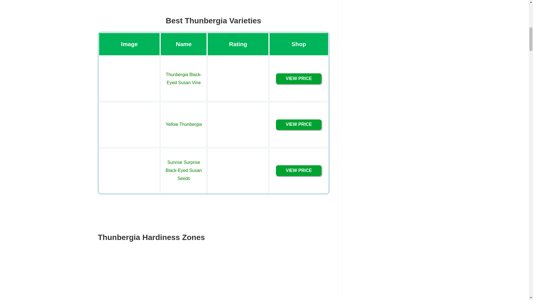 The height and width of the screenshot is (300, 533). I want to click on VIEW PRICE, so click(299, 171).